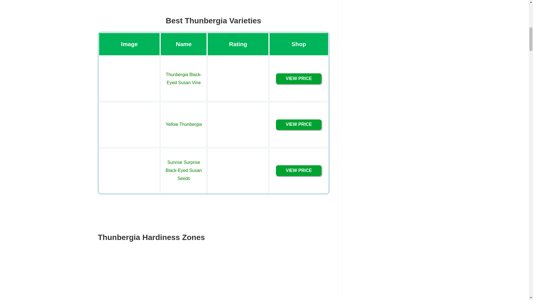 The height and width of the screenshot is (300, 533). I want to click on VIEW PRICE, so click(299, 171).